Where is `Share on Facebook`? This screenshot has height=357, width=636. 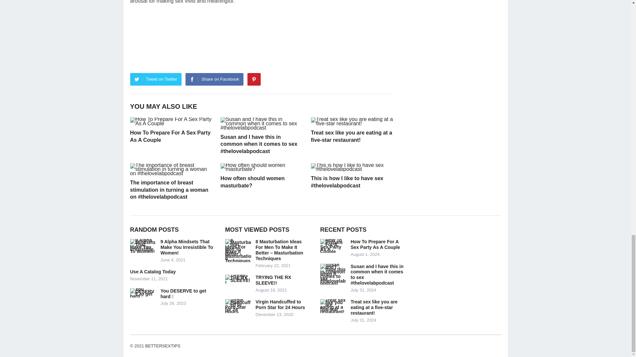 Share on Facebook is located at coordinates (214, 79).